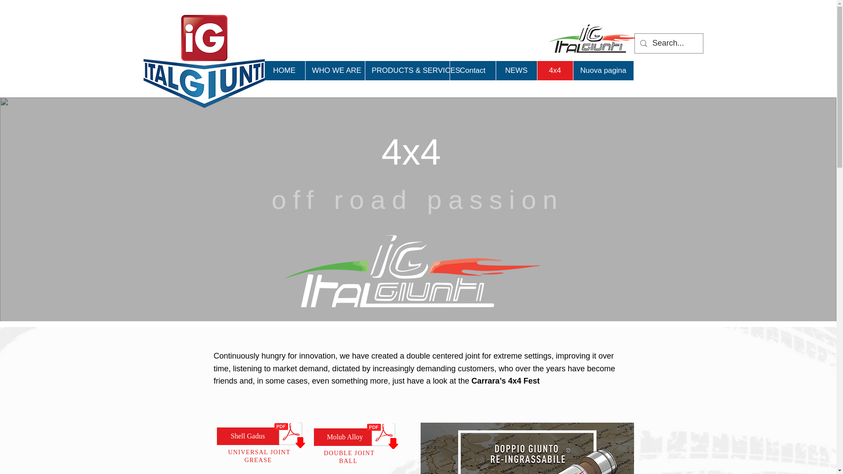  Describe the element at coordinates (602, 70) in the screenshot. I see `Nuova pagina` at that location.